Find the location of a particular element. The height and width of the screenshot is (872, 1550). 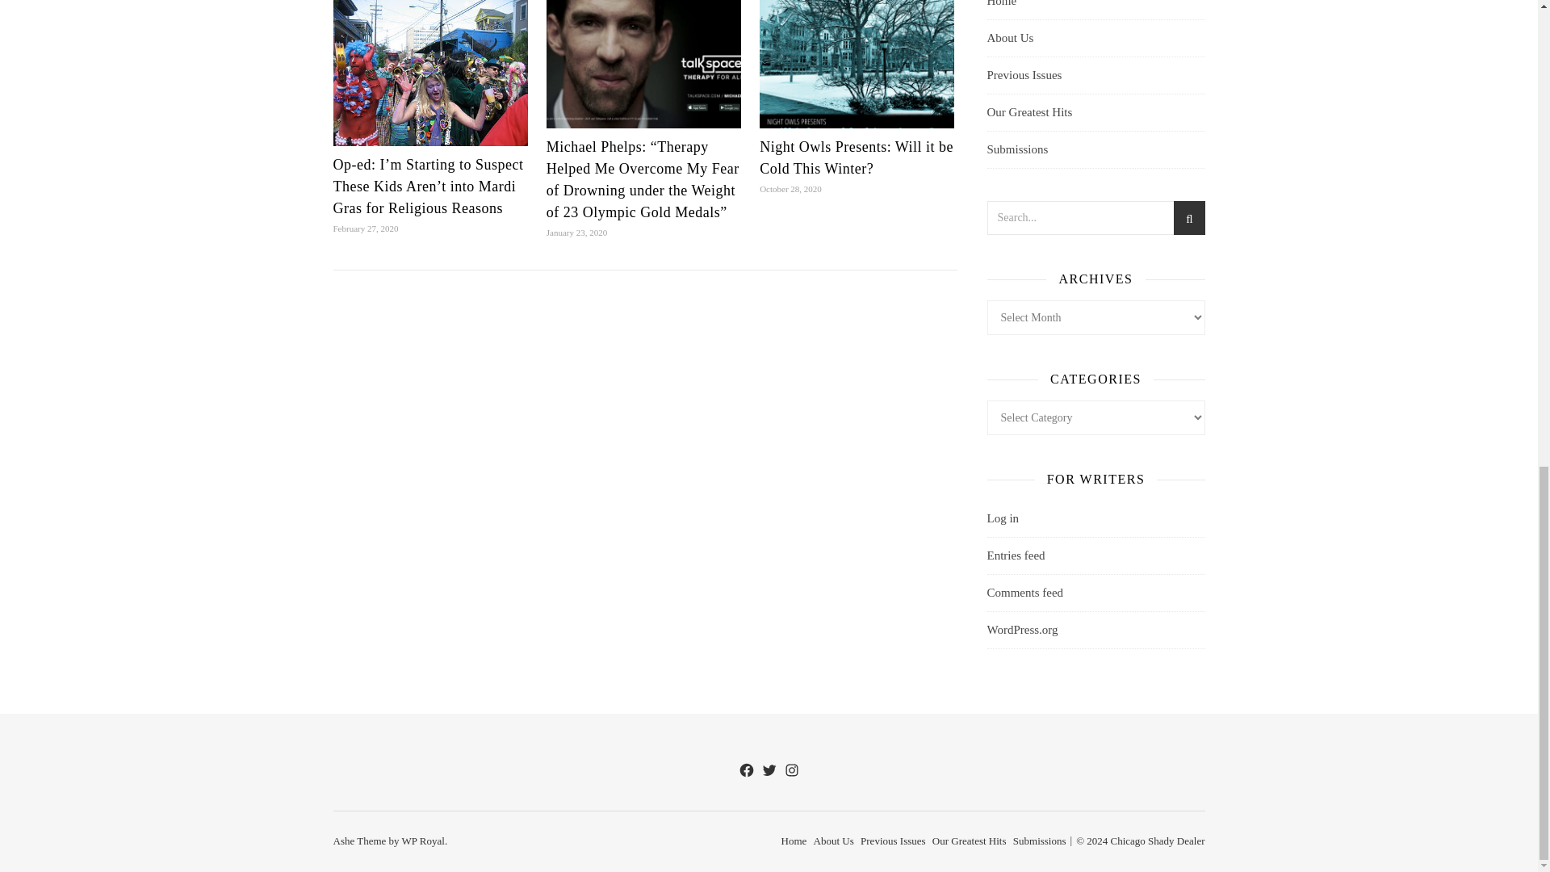

Night Owls Presents: Will it be Cold This Winter? is located at coordinates (856, 157).